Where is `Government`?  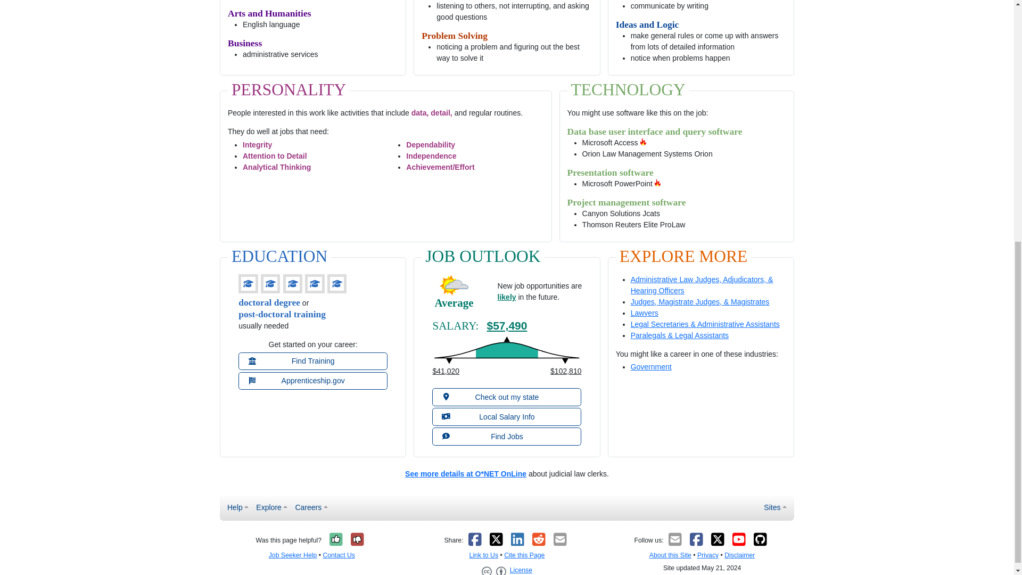 Government is located at coordinates (650, 366).